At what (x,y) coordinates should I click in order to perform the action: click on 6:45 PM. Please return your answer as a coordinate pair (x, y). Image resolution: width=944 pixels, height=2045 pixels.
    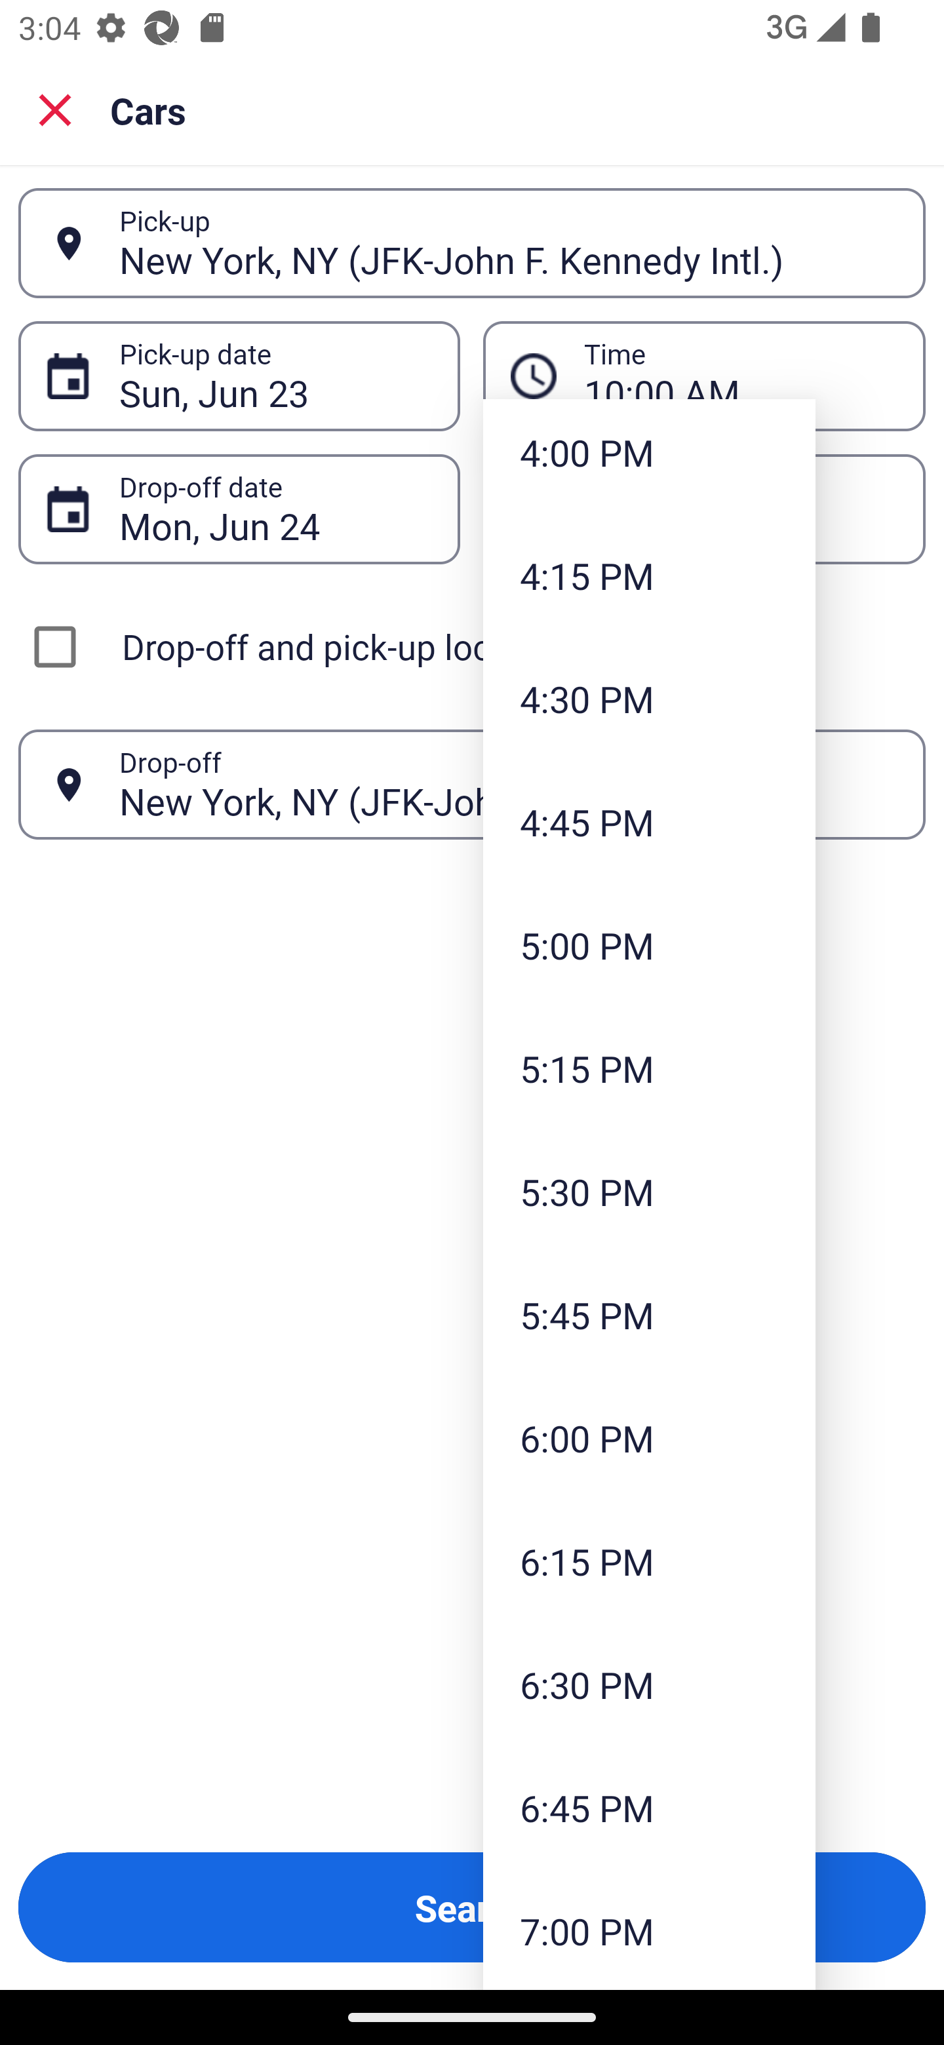
    Looking at the image, I should click on (649, 1808).